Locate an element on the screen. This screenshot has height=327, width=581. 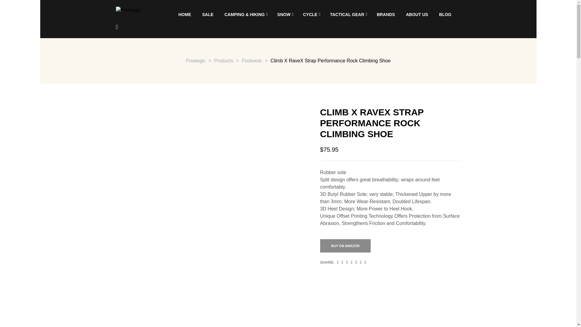
Go to the Footwear Category archives. is located at coordinates (252, 61).